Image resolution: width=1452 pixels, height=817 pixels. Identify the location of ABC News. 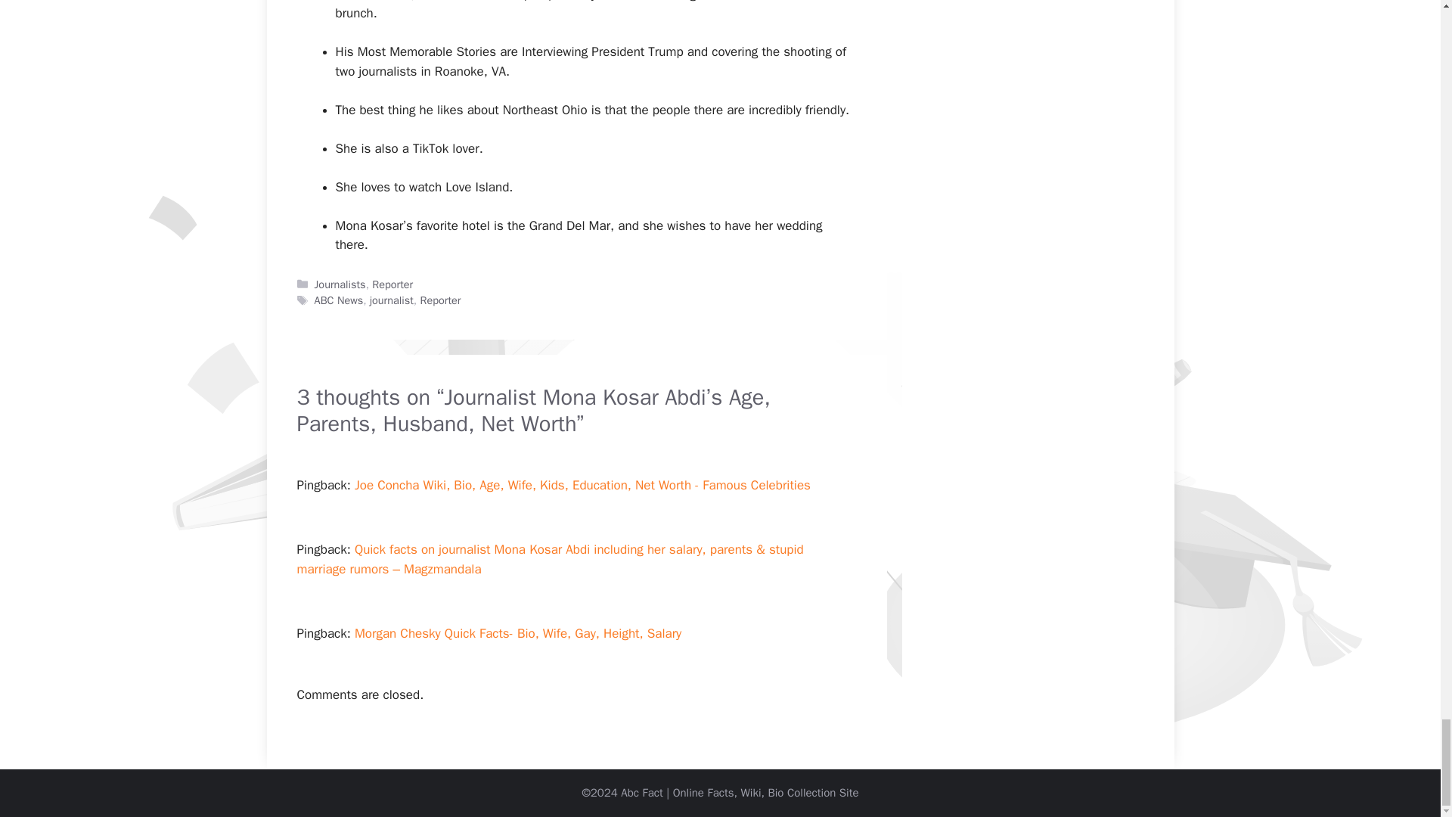
(339, 300).